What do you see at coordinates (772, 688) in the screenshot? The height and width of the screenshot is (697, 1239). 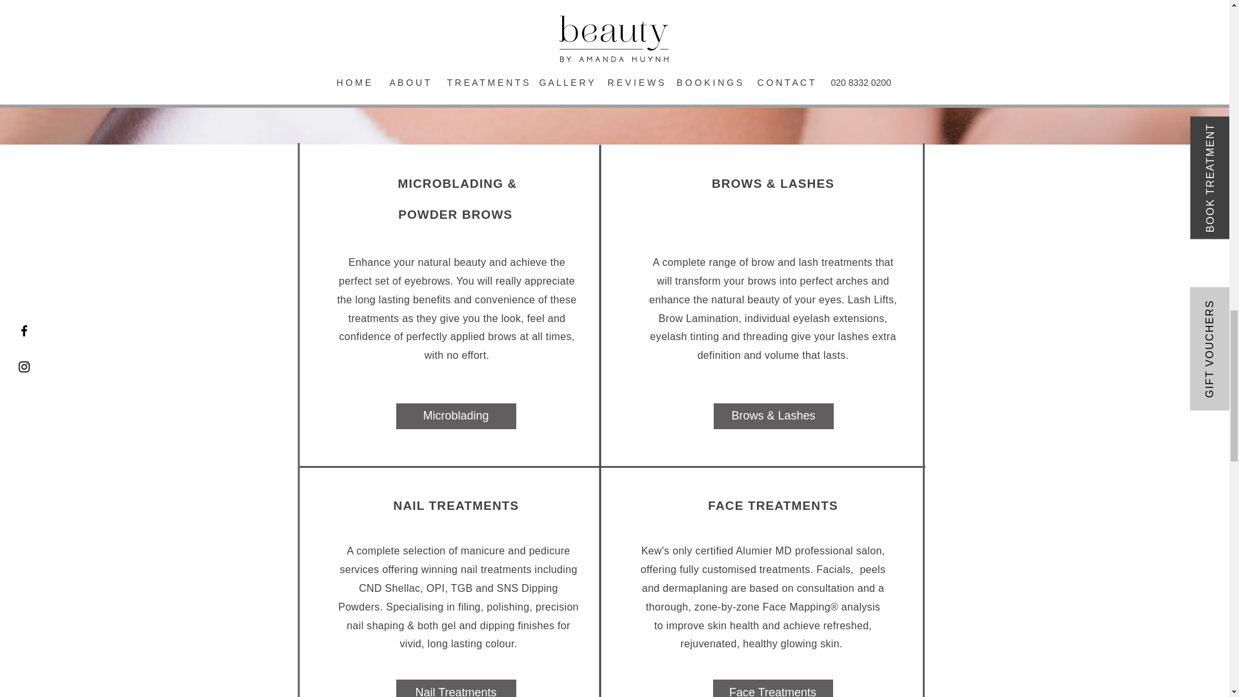 I see `Face Treatments` at bounding box center [772, 688].